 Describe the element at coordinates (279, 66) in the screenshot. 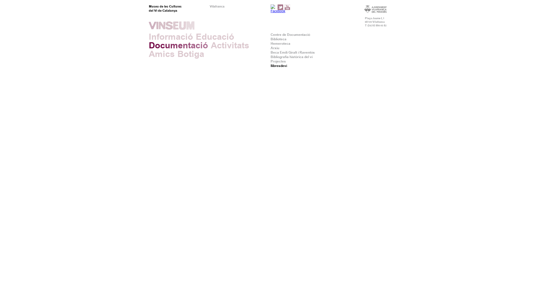

I see `llibresdevi` at that location.